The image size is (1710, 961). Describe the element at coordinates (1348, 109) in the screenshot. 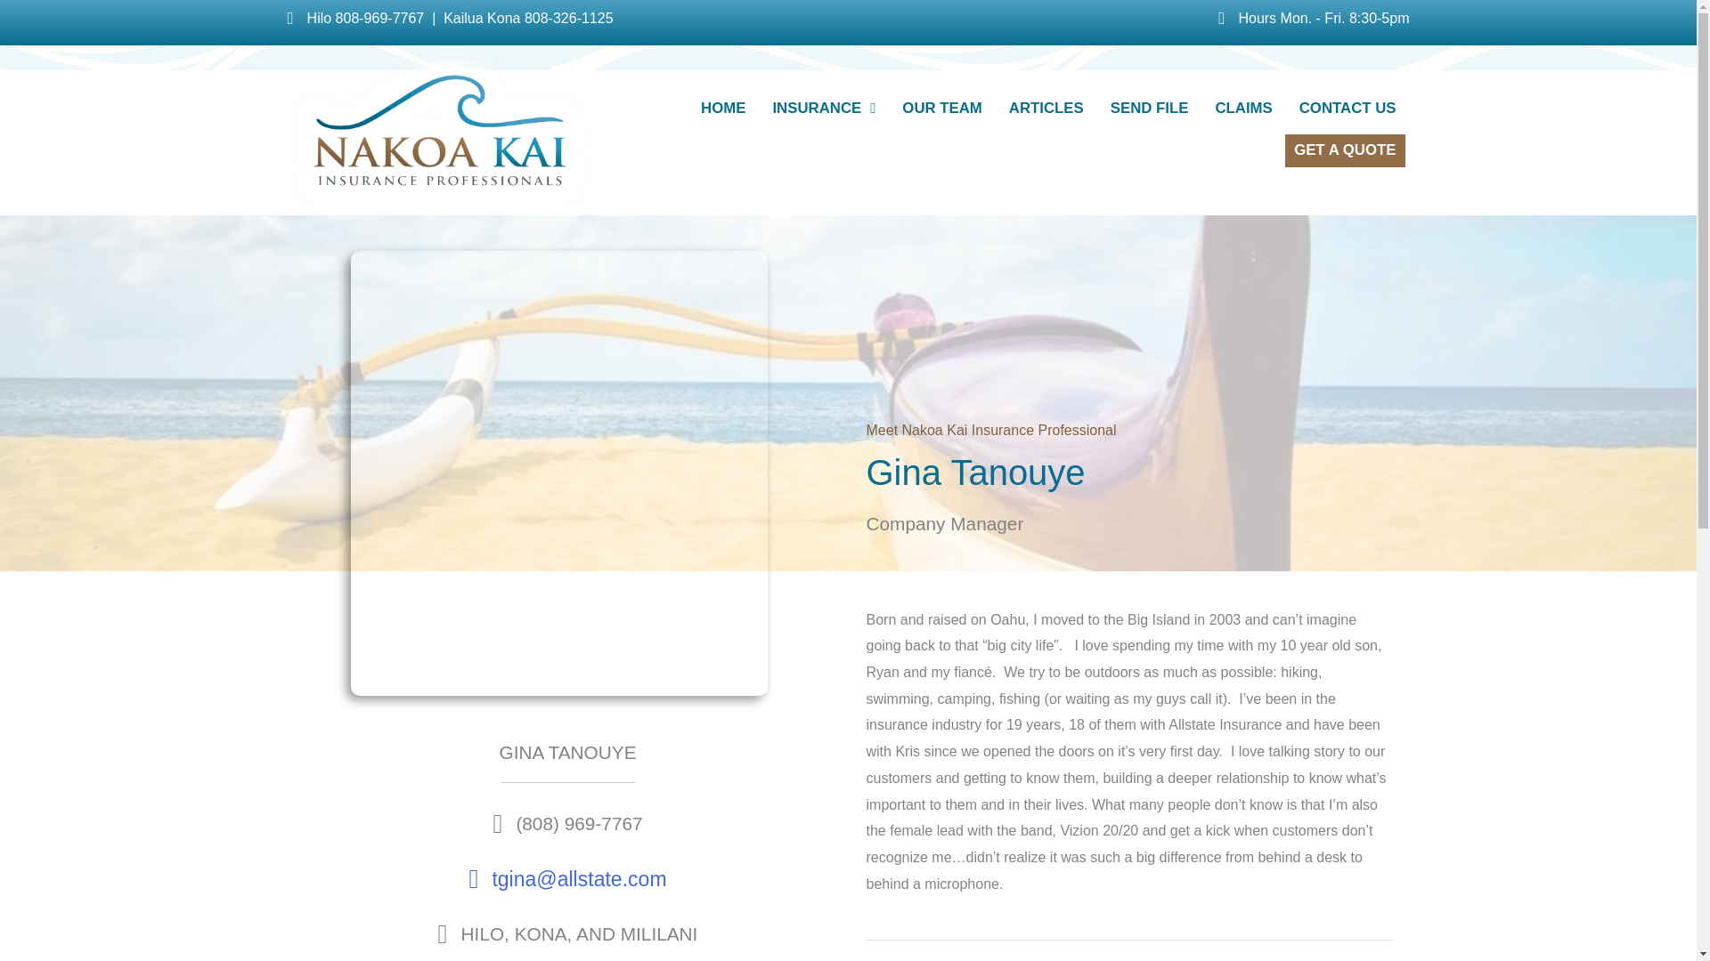

I see `CONTACT US` at that location.